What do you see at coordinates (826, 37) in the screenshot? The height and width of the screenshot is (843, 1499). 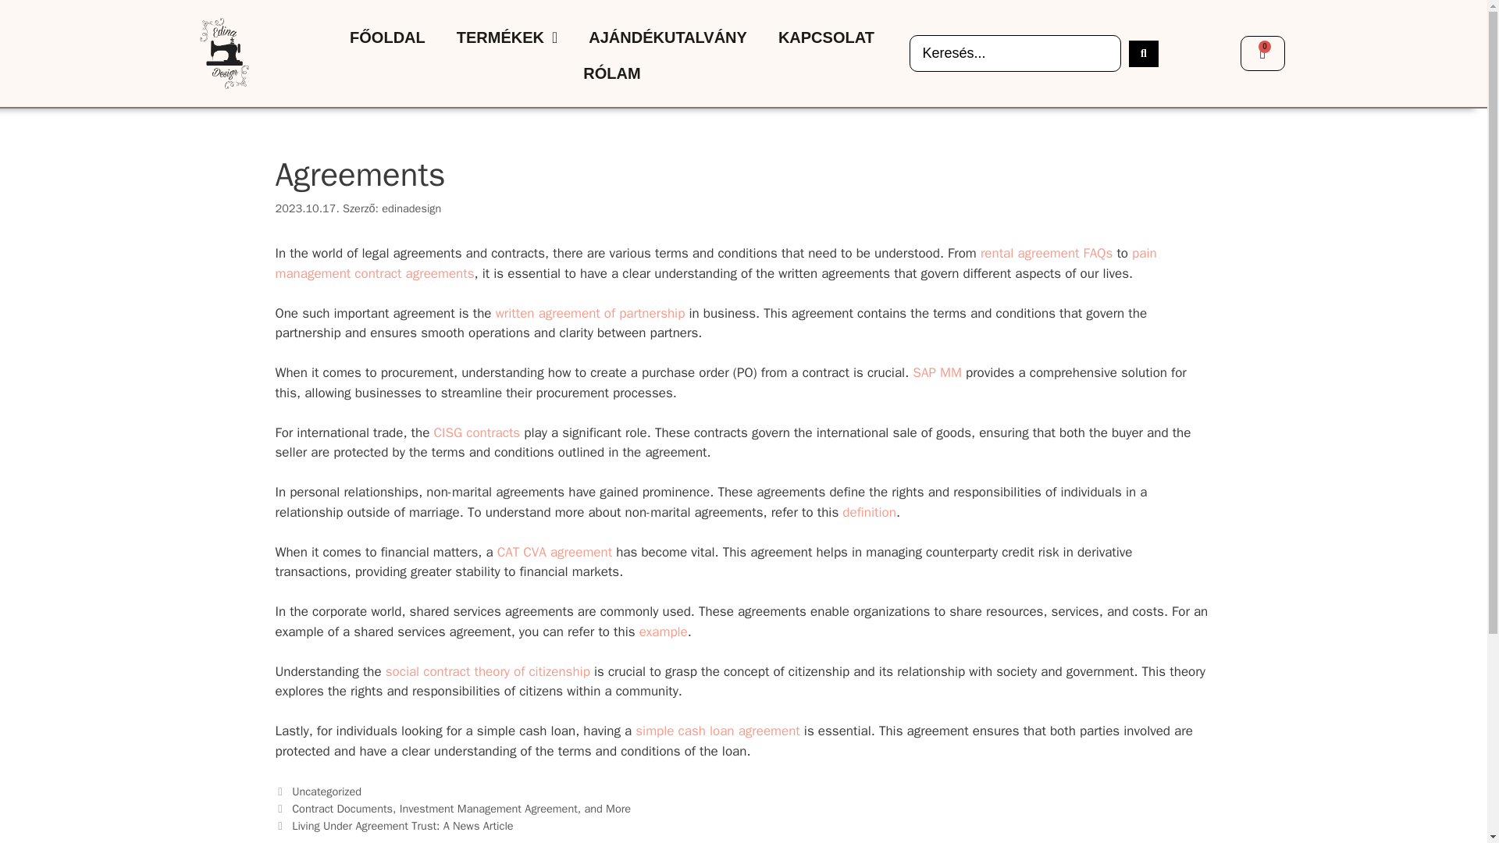 I see `KAPCSOLAT` at bounding box center [826, 37].